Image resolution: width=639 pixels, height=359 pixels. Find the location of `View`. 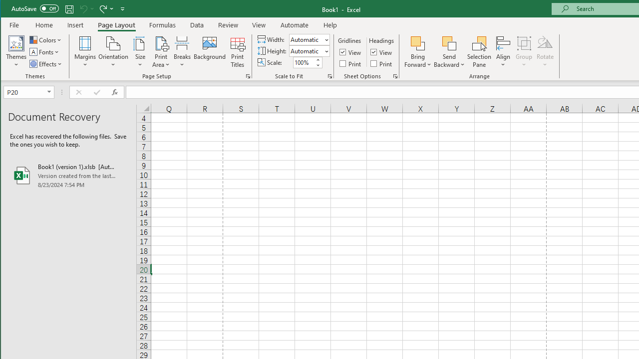

View is located at coordinates (382, 52).